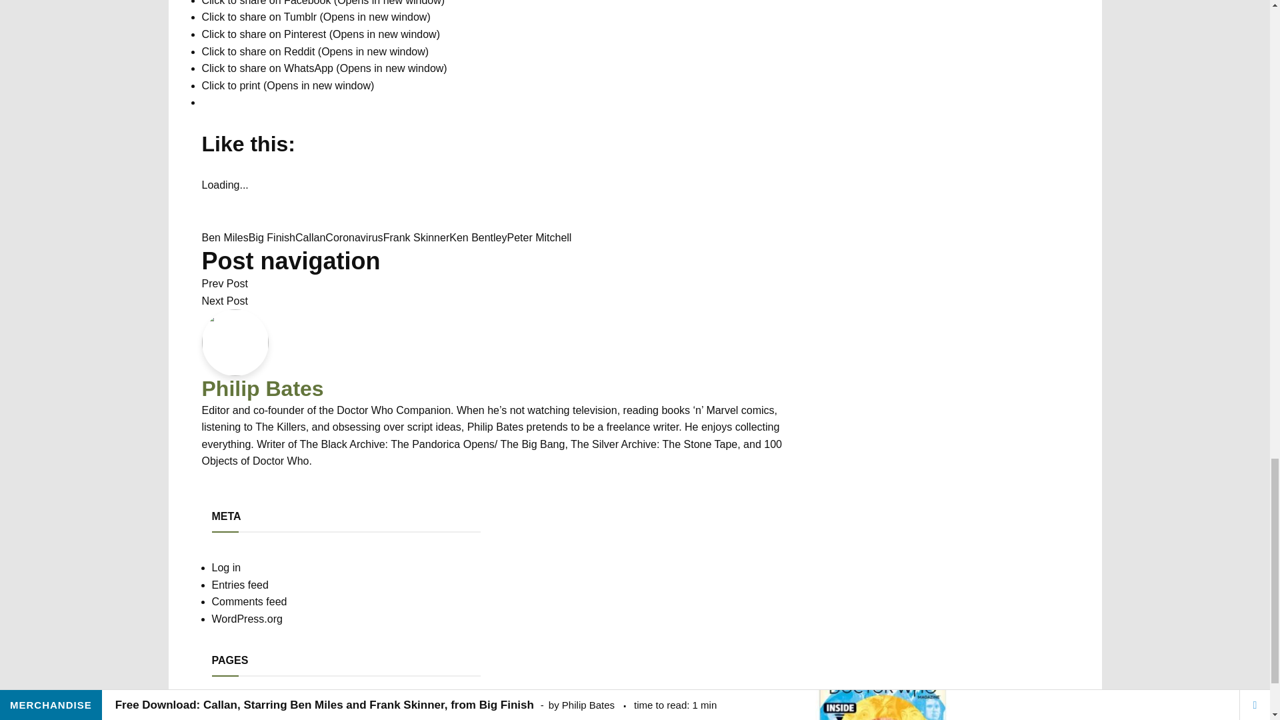 The width and height of the screenshot is (1280, 720). Describe the element at coordinates (315, 52) in the screenshot. I see `Click to share on Reddit` at that location.